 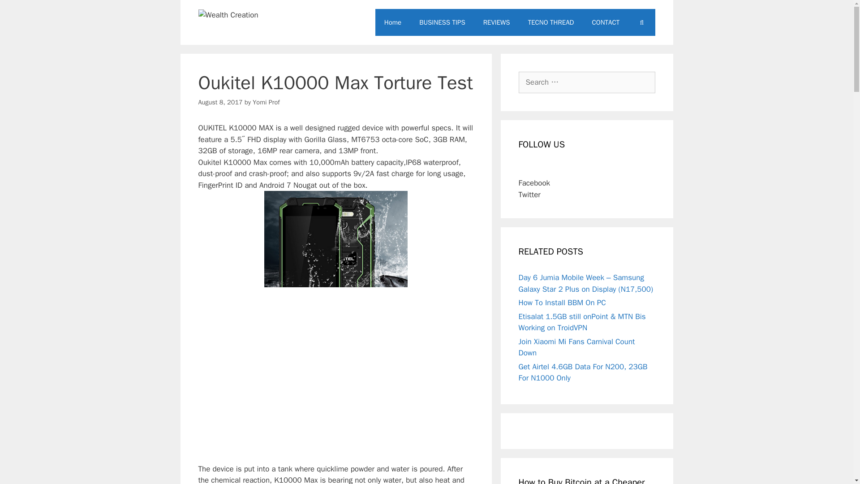 I want to click on TECNO THREAD, so click(x=551, y=22).